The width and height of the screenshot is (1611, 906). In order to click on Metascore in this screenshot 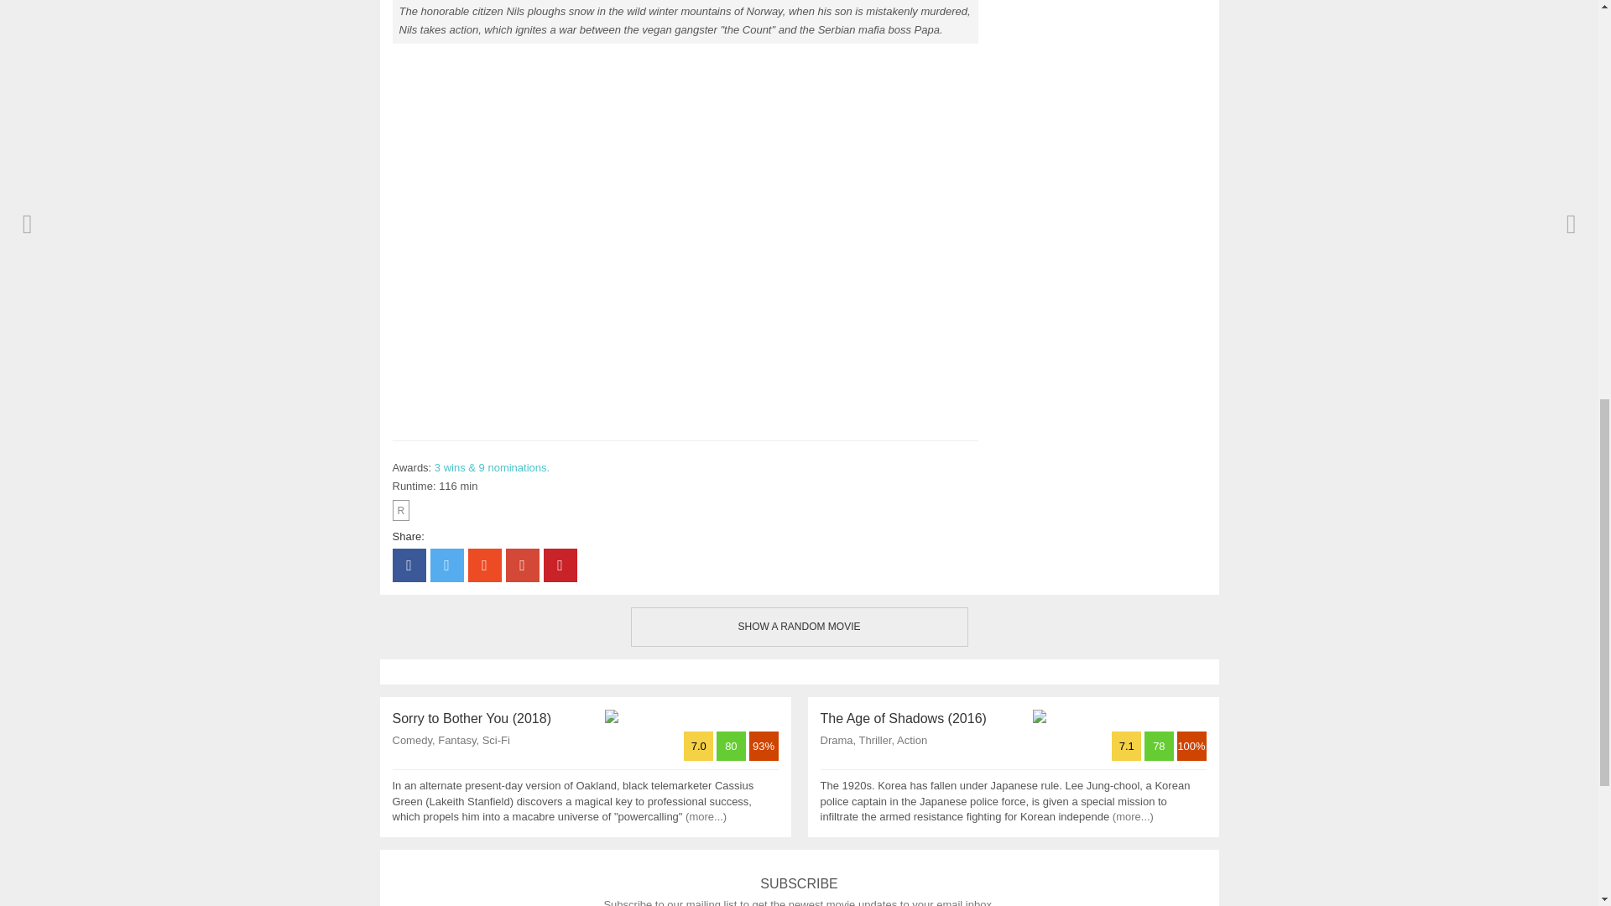, I will do `click(1160, 747)`.